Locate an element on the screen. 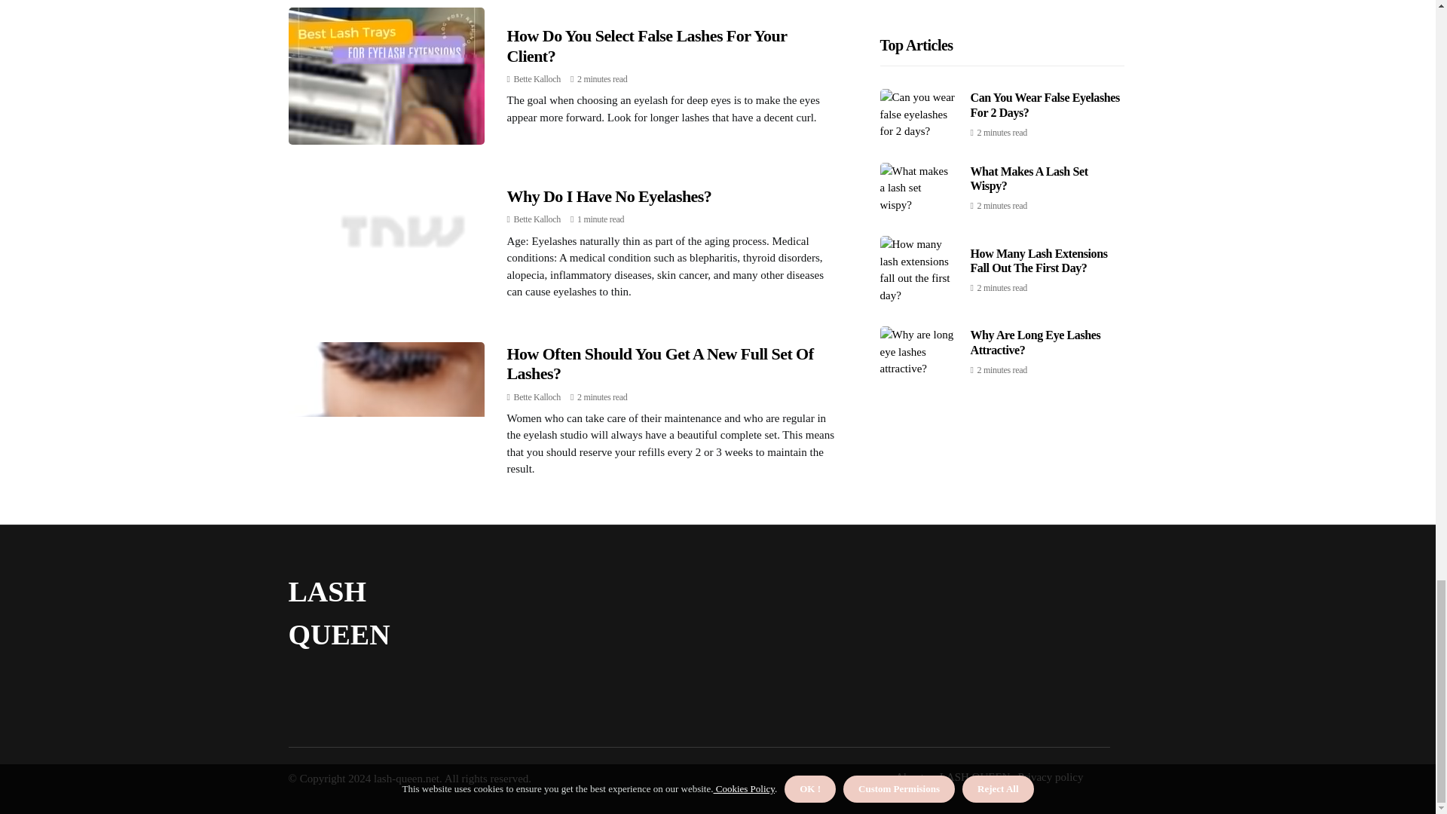  Bette Kalloch is located at coordinates (537, 79).